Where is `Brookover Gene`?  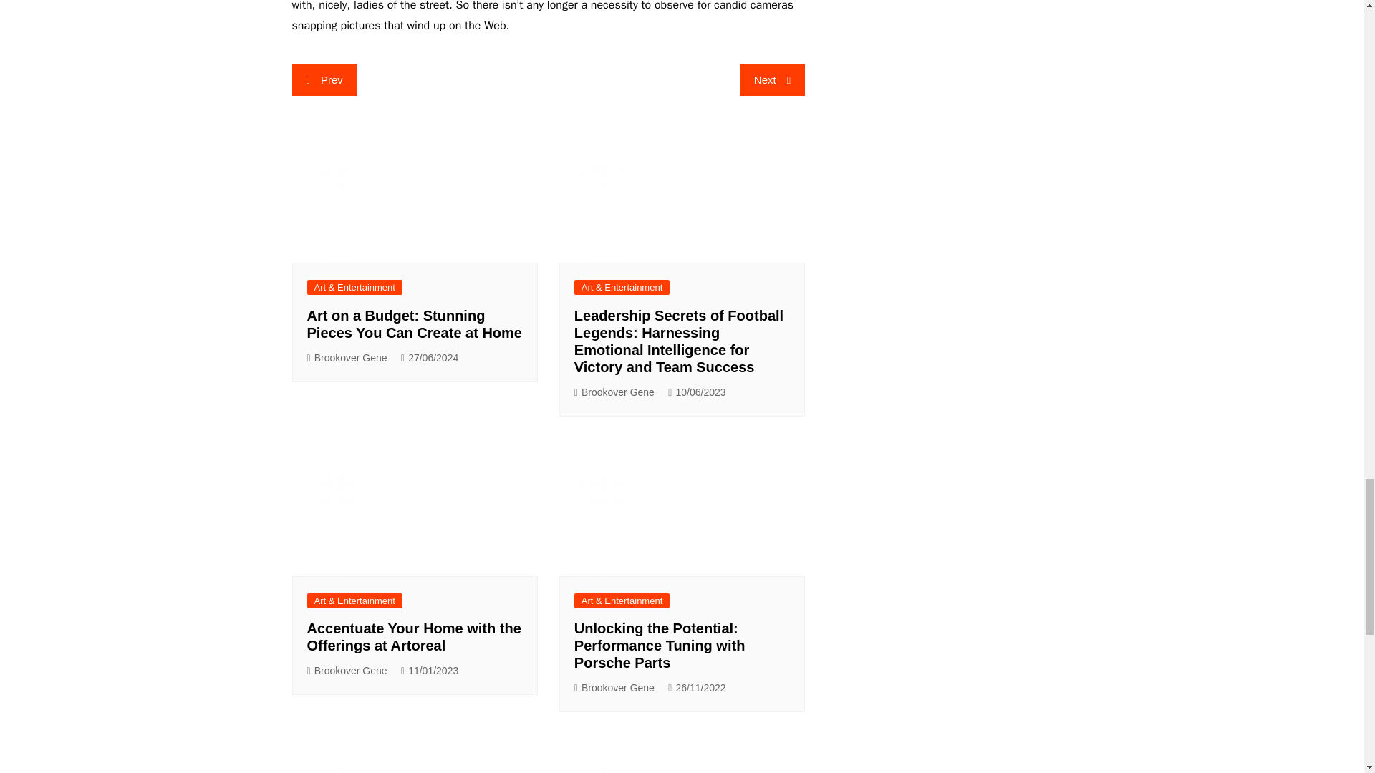 Brookover Gene is located at coordinates (347, 671).